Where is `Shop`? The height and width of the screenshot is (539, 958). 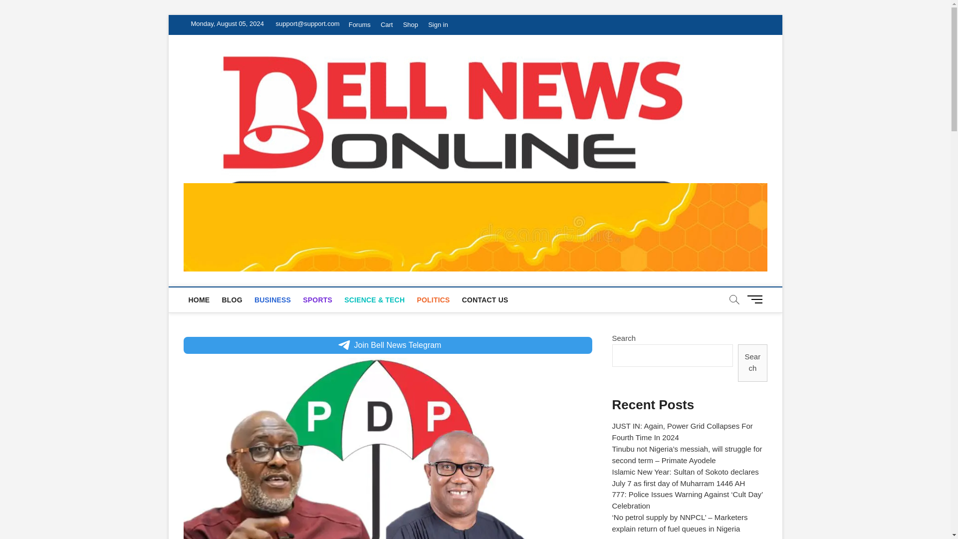 Shop is located at coordinates (411, 25).